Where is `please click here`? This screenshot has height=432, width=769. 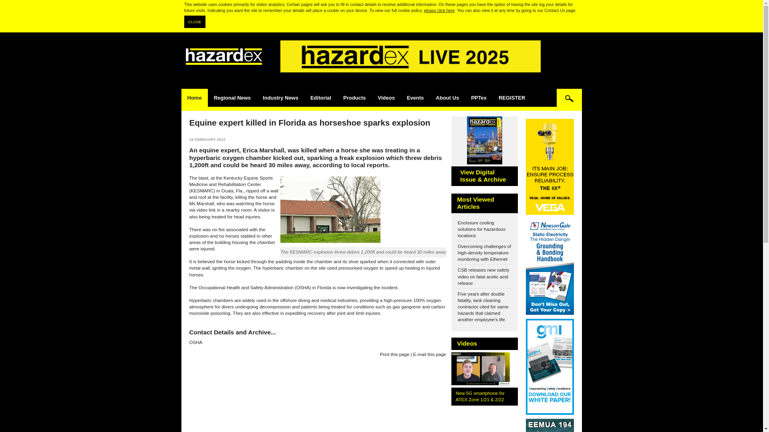
please click here is located at coordinates (439, 10).